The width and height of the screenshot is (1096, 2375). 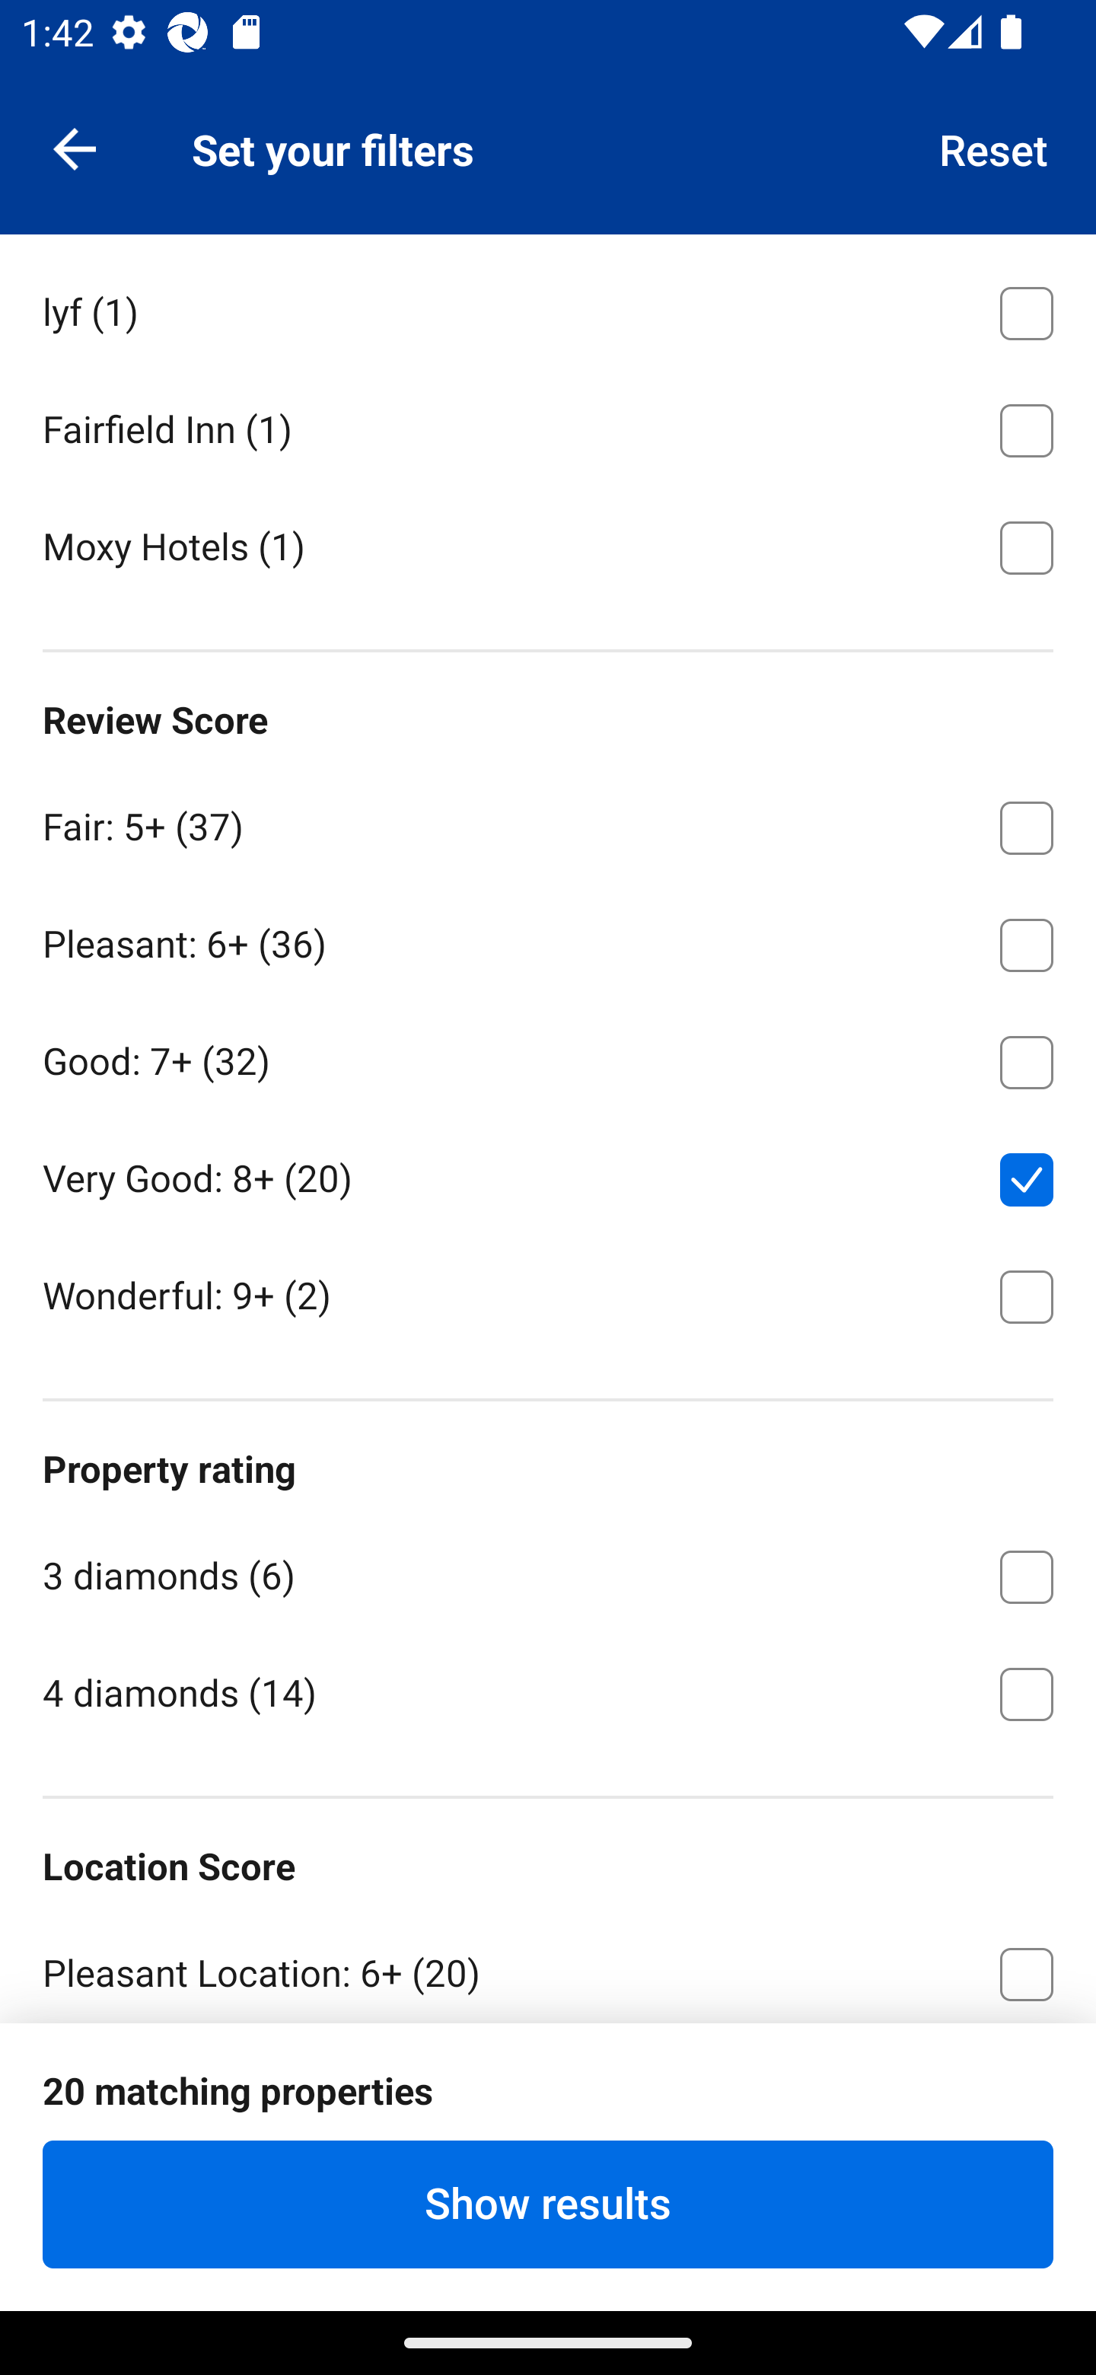 I want to click on Moxy Hotels ⁦(1), so click(x=548, y=545).